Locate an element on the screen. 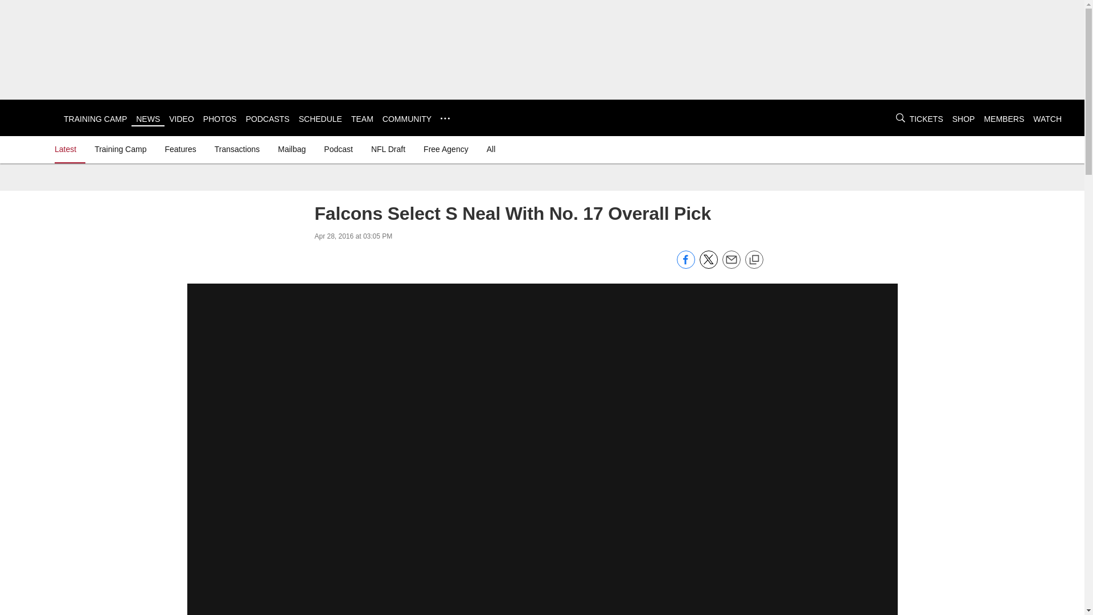  VIDEO is located at coordinates (182, 118).